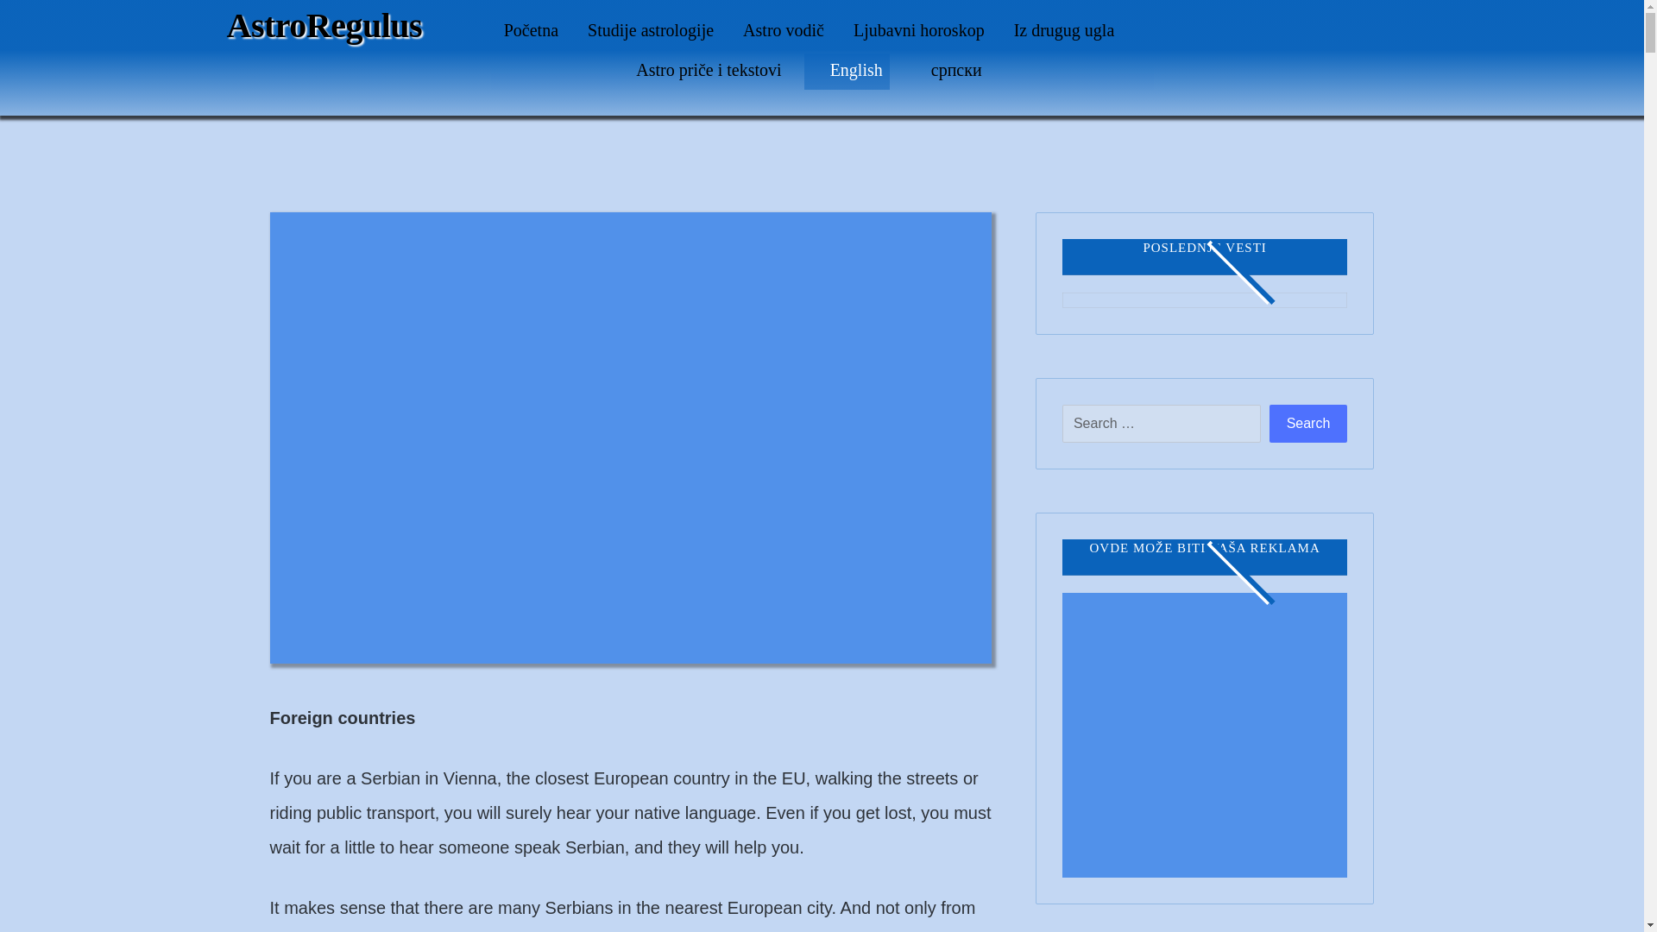  I want to click on English, so click(847, 69).